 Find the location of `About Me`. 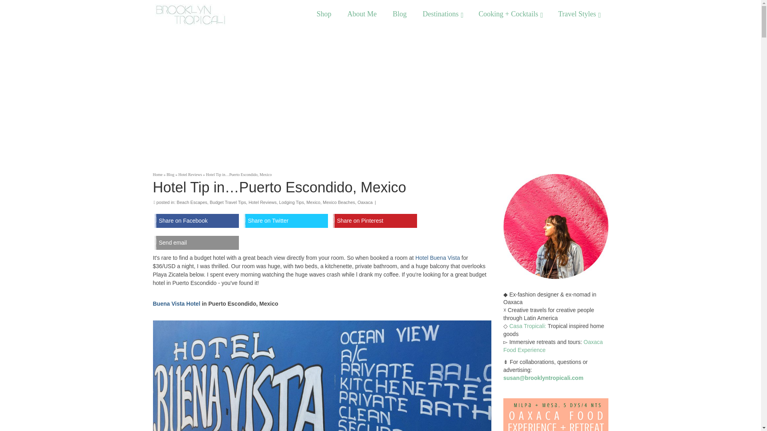

About Me is located at coordinates (362, 14).